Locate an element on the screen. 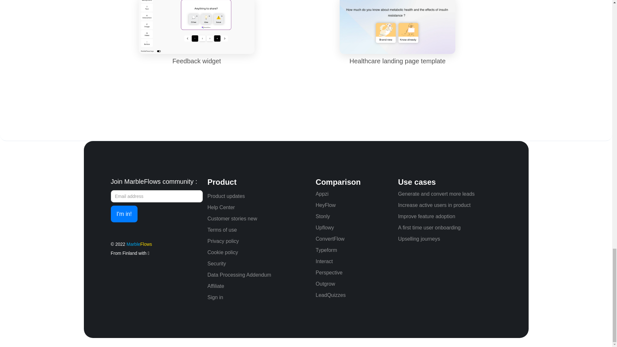  Generate and convert more leads is located at coordinates (436, 194).